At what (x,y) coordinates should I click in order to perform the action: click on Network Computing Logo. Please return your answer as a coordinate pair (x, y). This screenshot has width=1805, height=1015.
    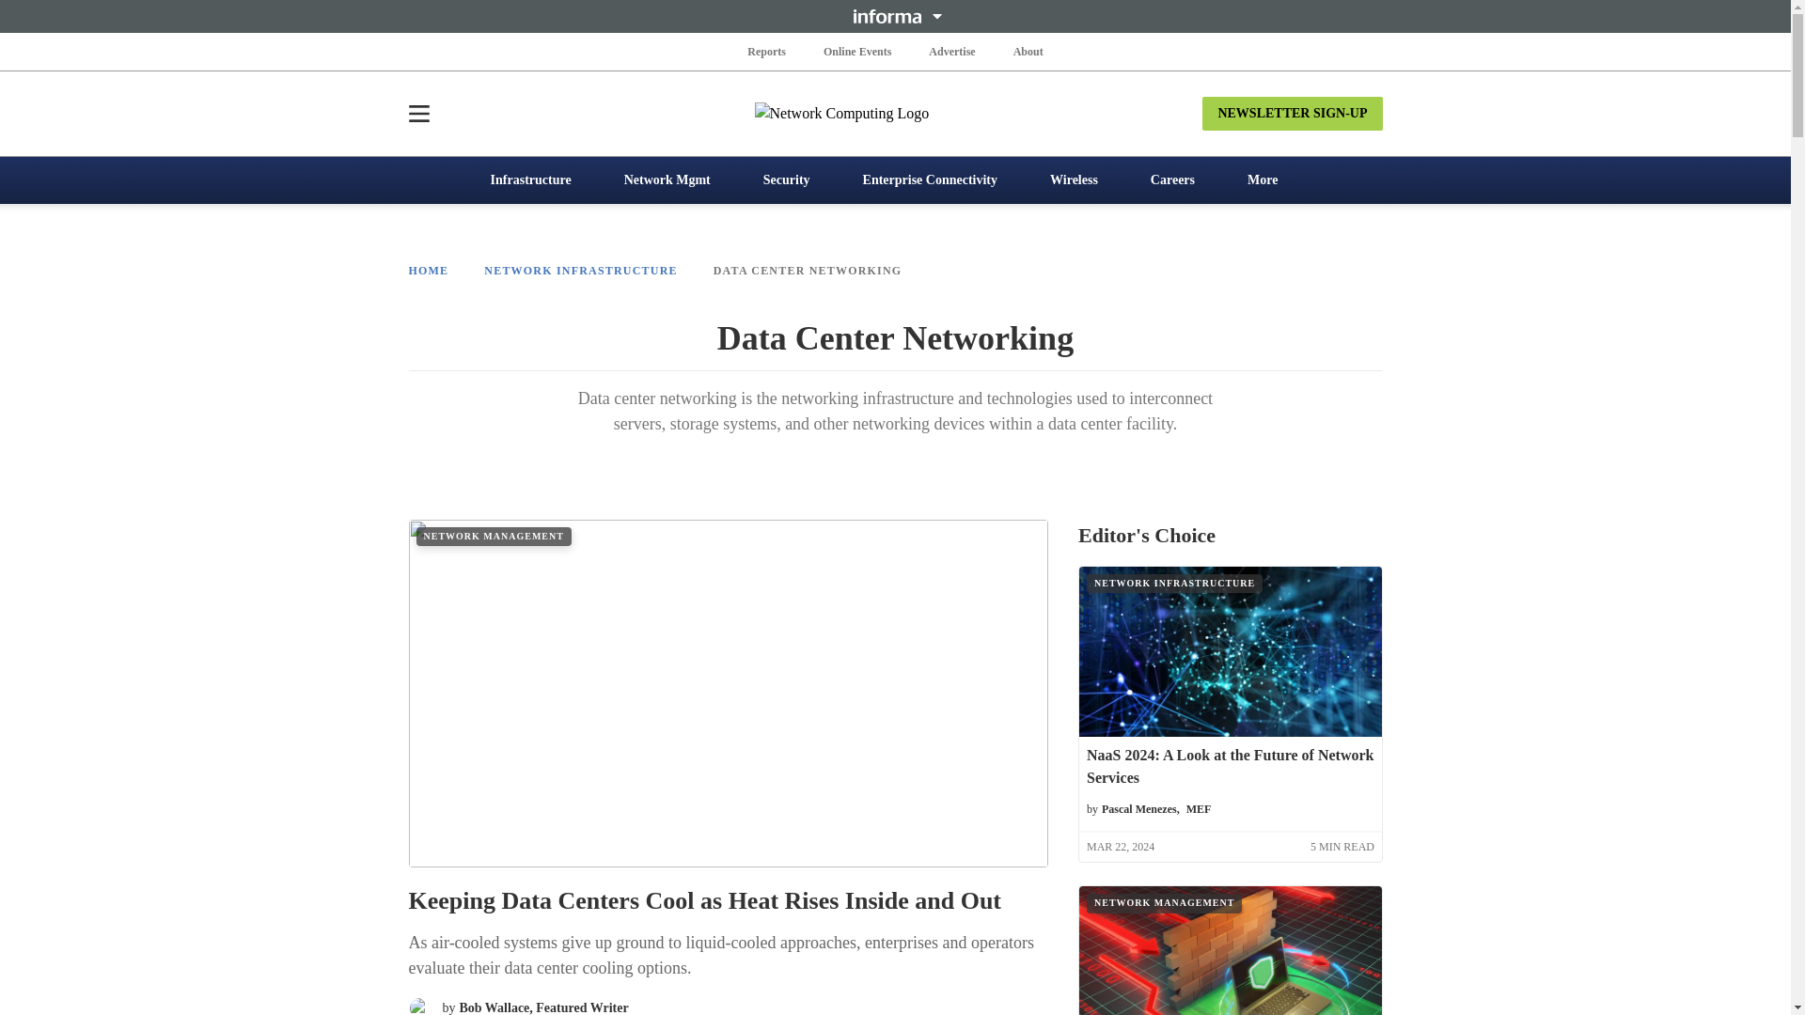
    Looking at the image, I should click on (895, 113).